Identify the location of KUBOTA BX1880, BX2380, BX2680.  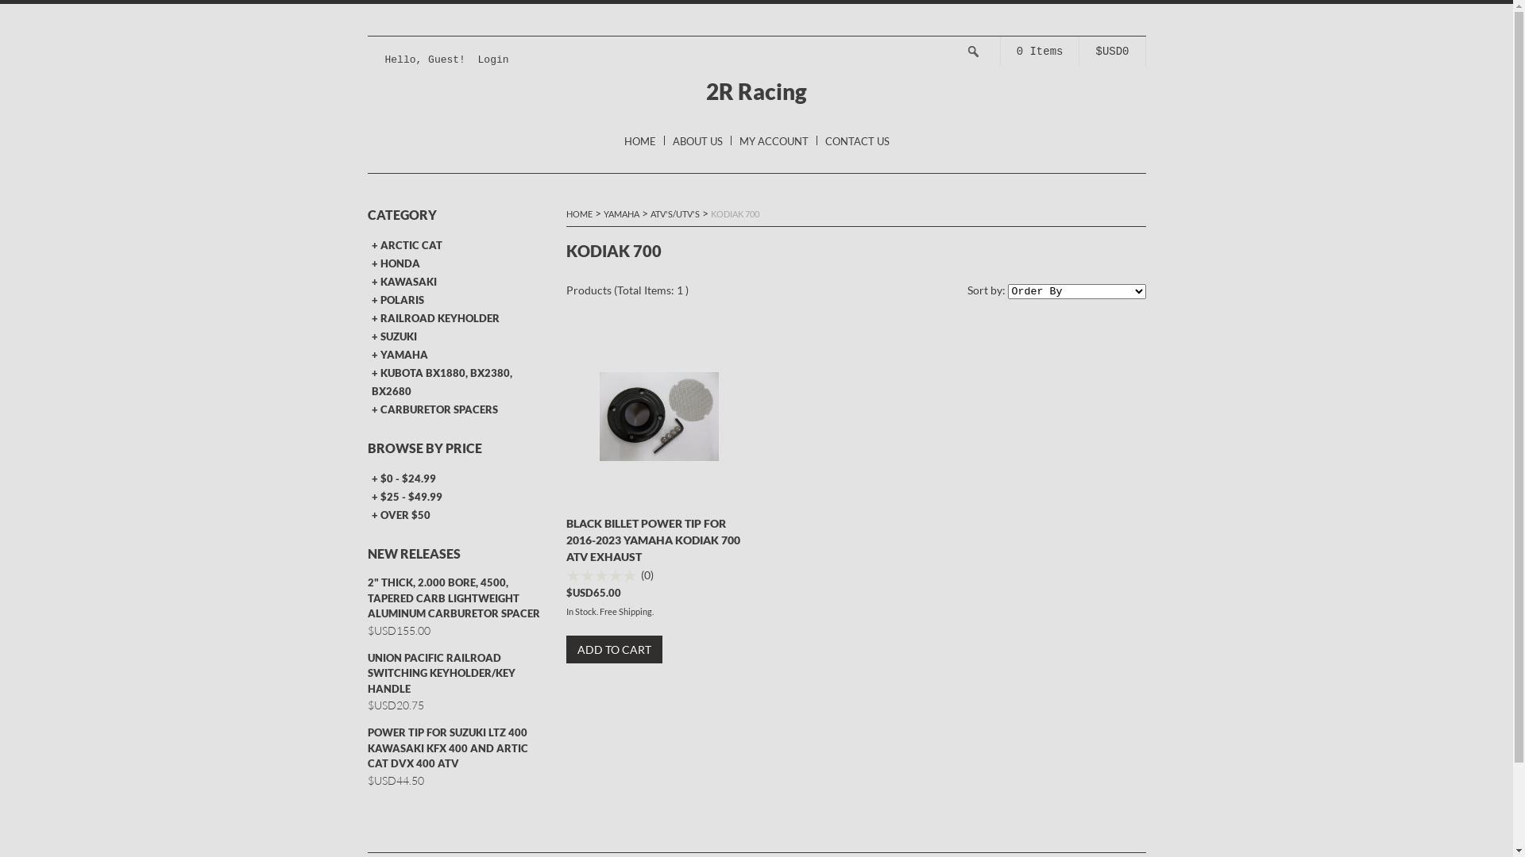
(457, 382).